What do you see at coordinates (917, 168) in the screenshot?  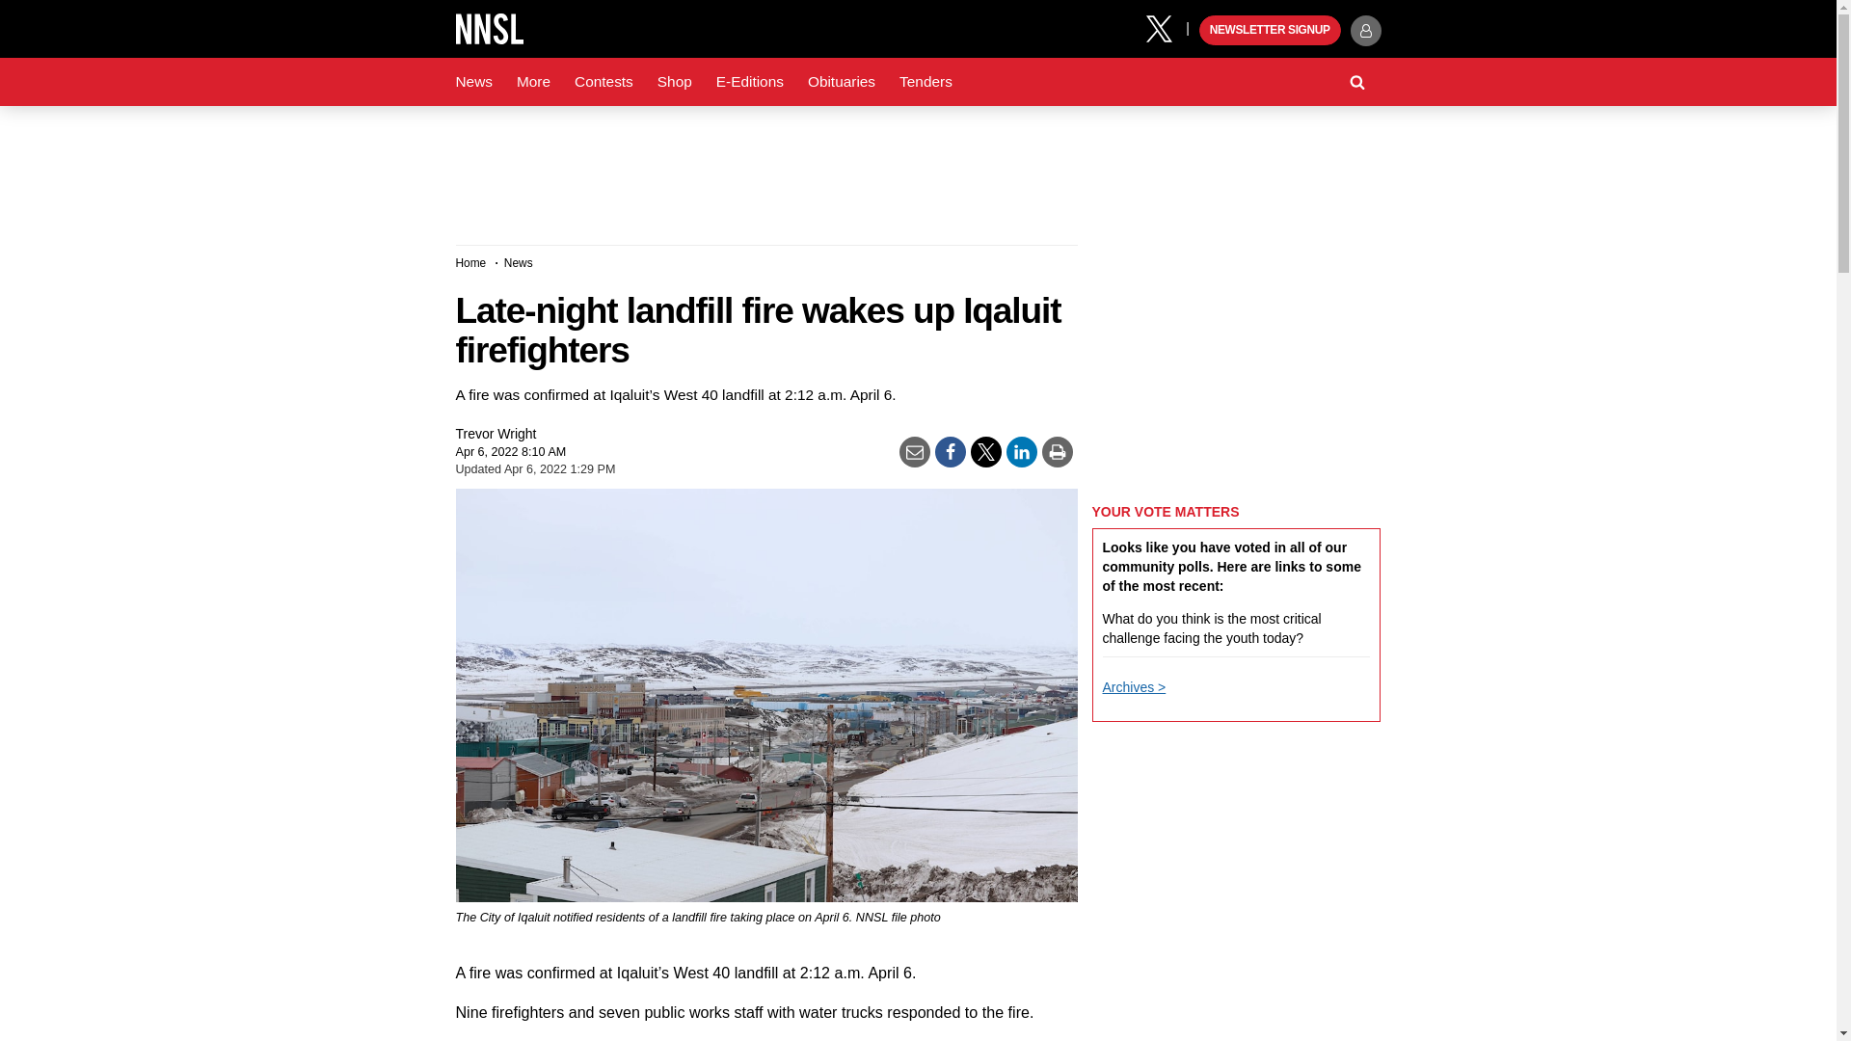 I see `3rd party ad content` at bounding box center [917, 168].